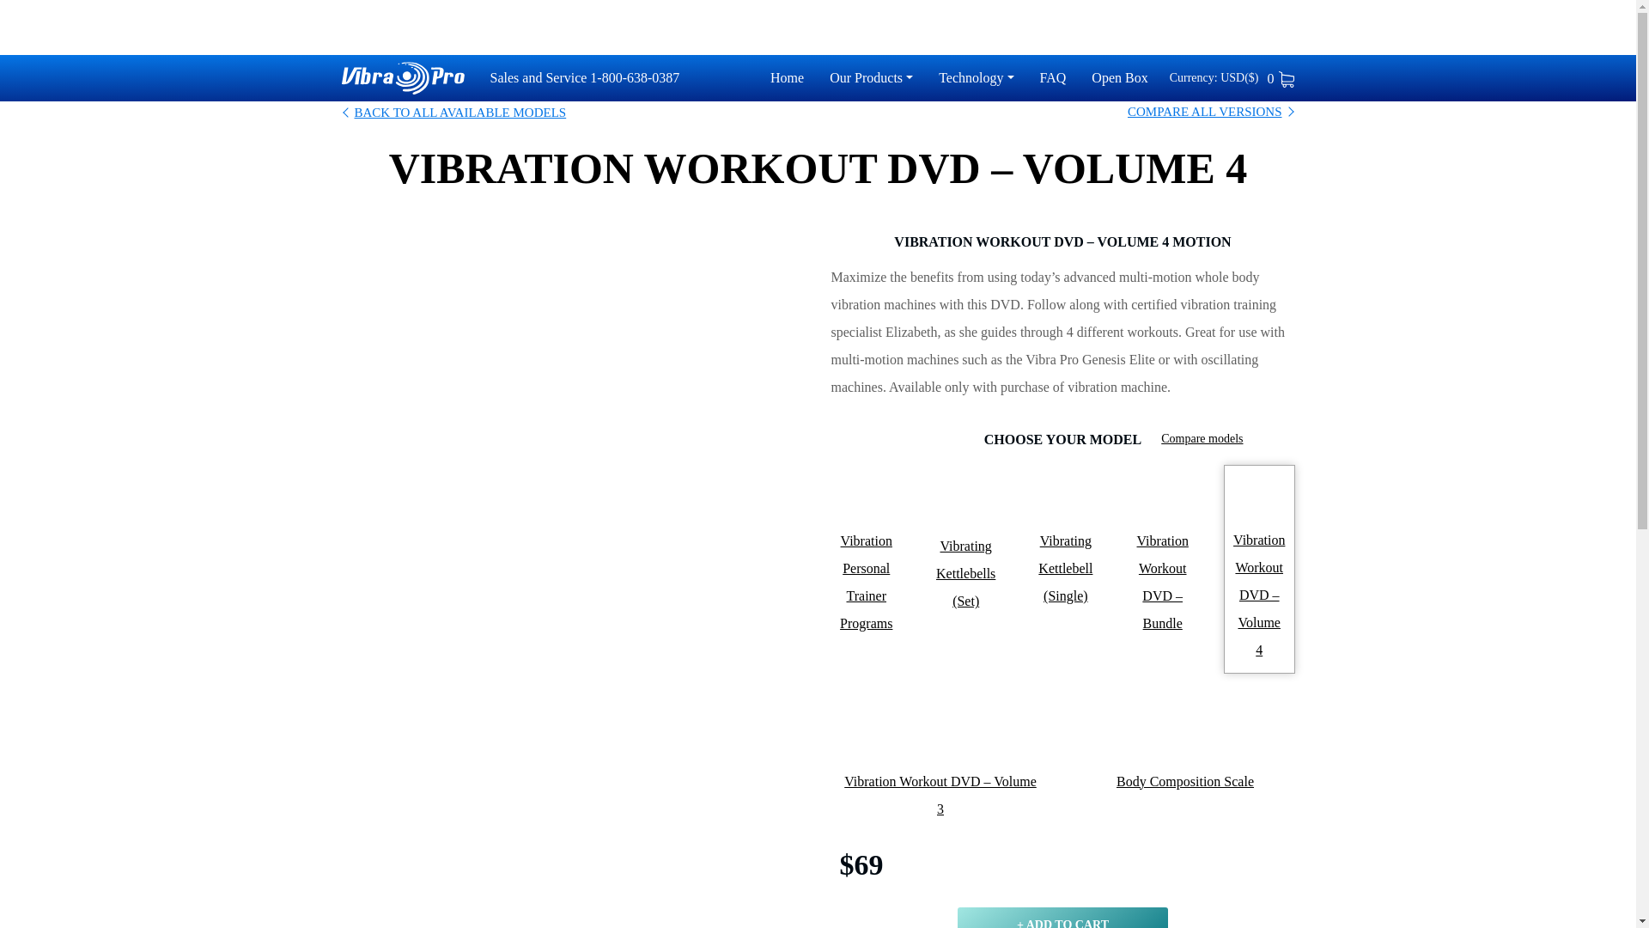 This screenshot has height=928, width=1649. I want to click on Open Box, so click(1120, 77).